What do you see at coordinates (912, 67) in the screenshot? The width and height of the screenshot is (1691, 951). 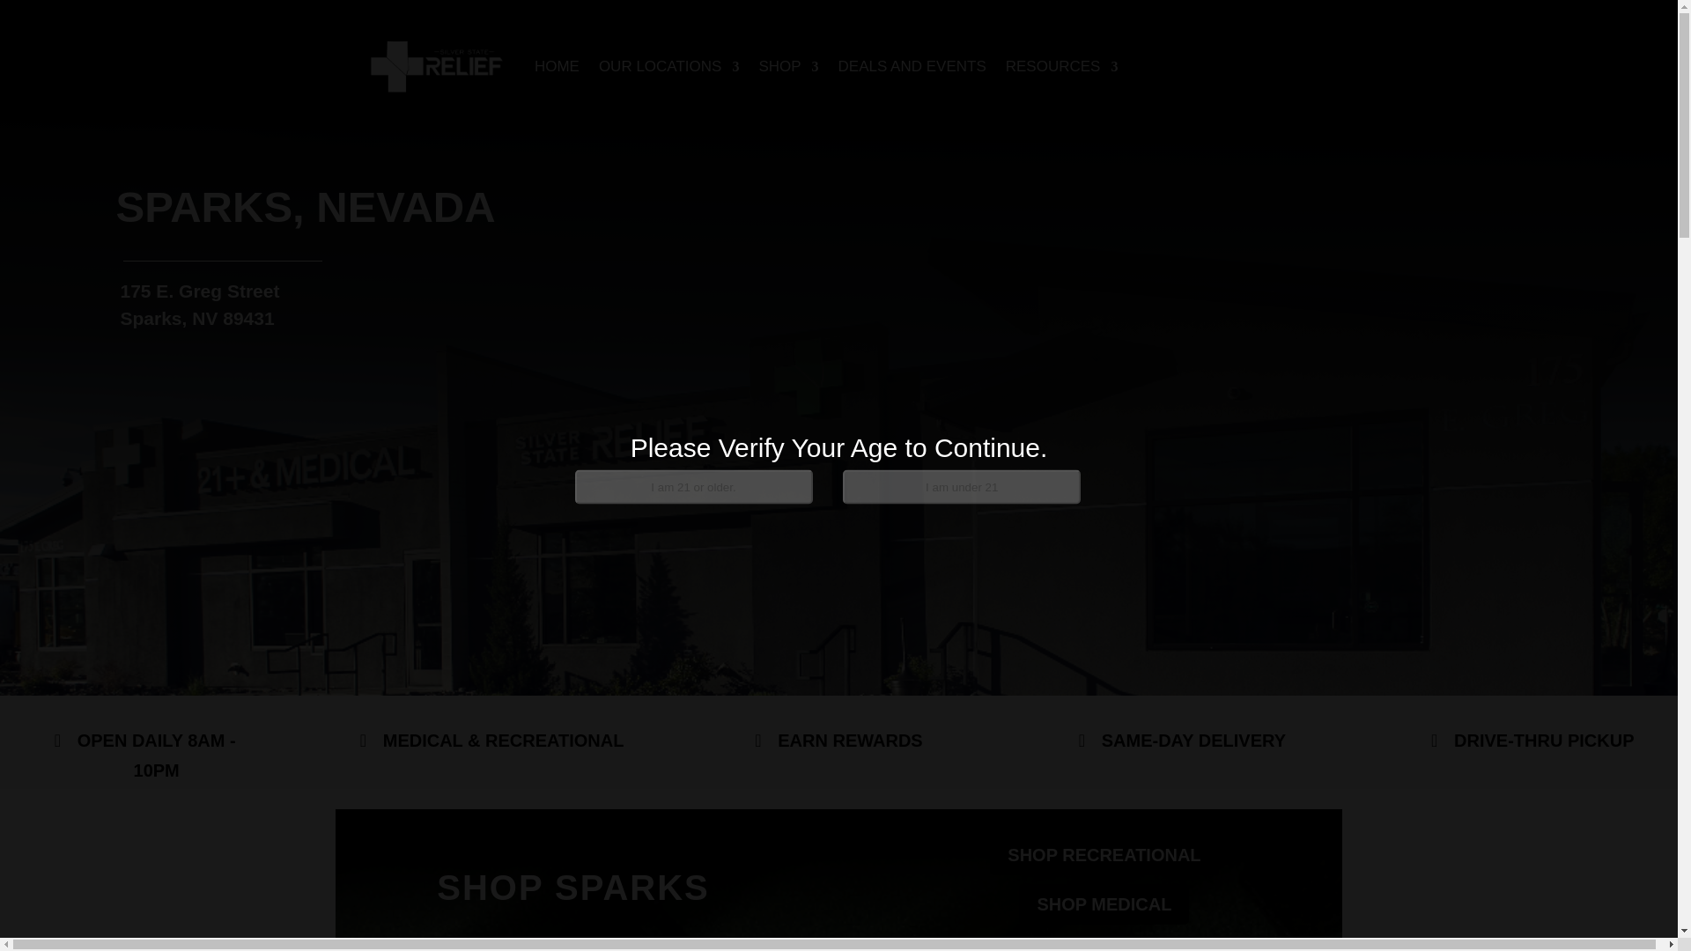 I see `DEALS AND EVENTS` at bounding box center [912, 67].